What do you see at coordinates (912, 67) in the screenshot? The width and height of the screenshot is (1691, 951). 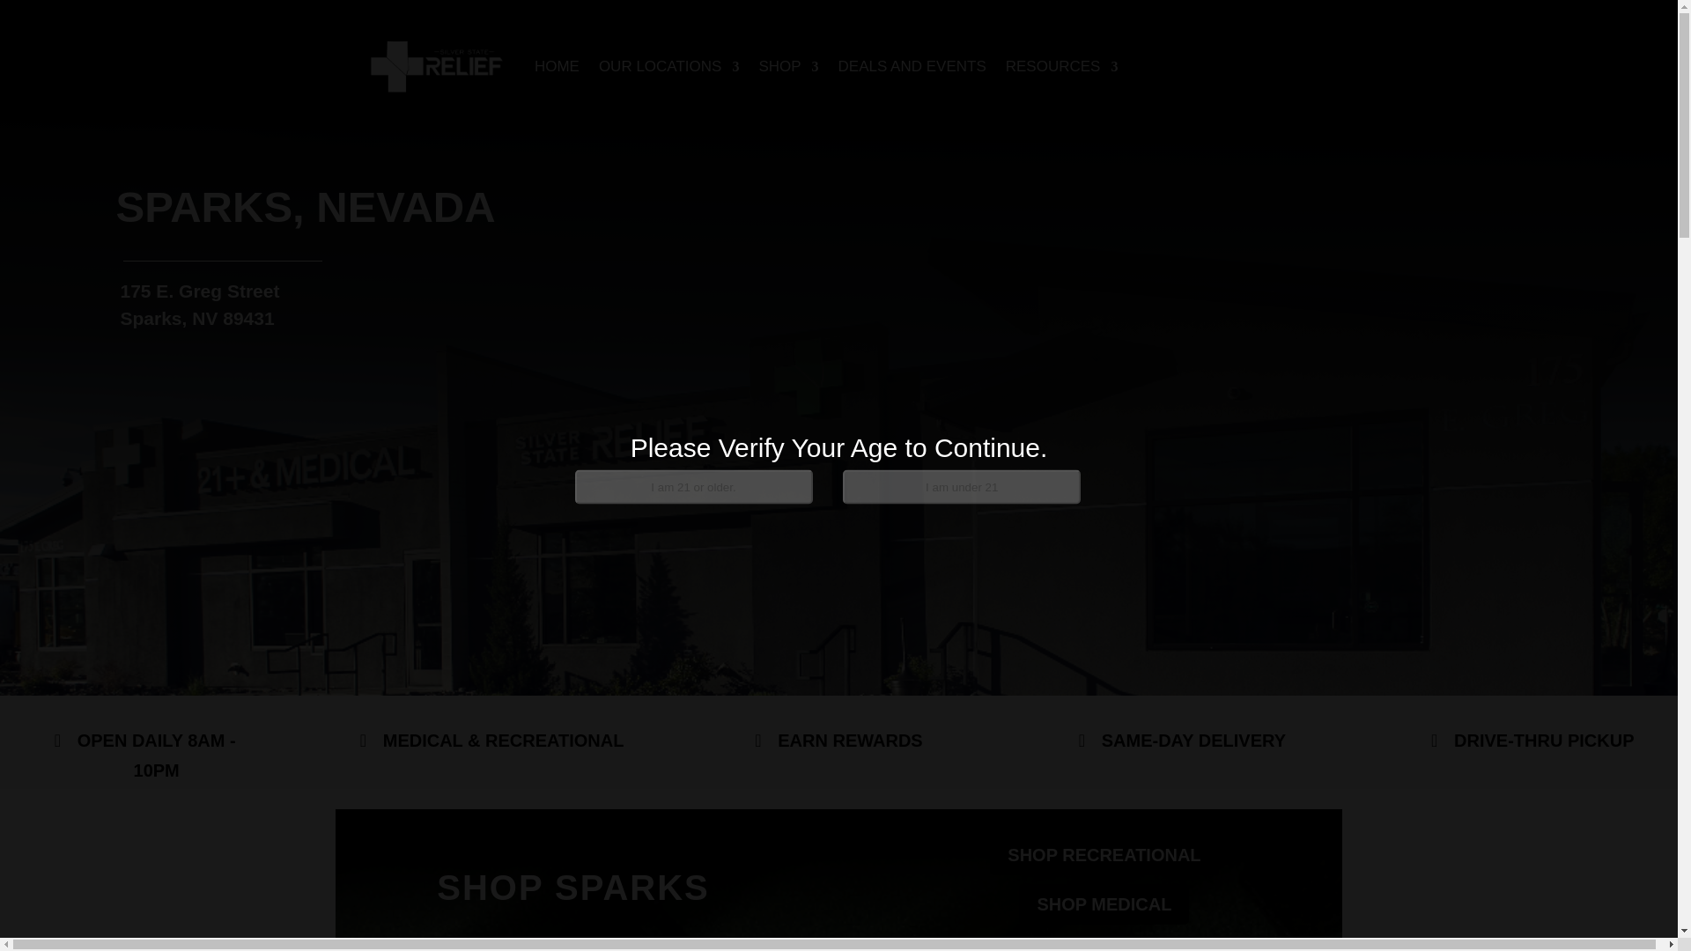 I see `DEALS AND EVENTS` at bounding box center [912, 67].